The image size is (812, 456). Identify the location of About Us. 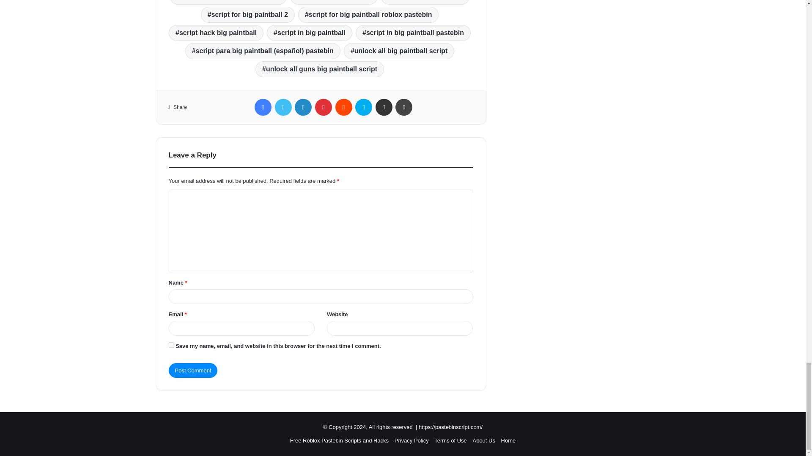
(483, 440).